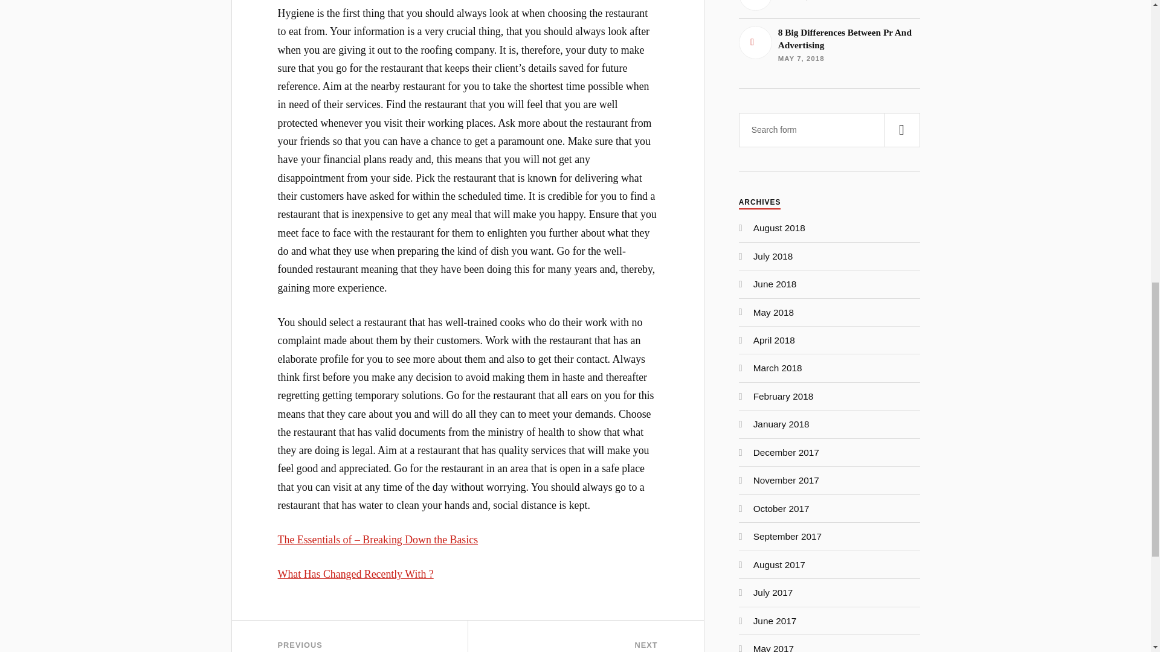  What do you see at coordinates (779, 564) in the screenshot?
I see `May 2018` at bounding box center [779, 564].